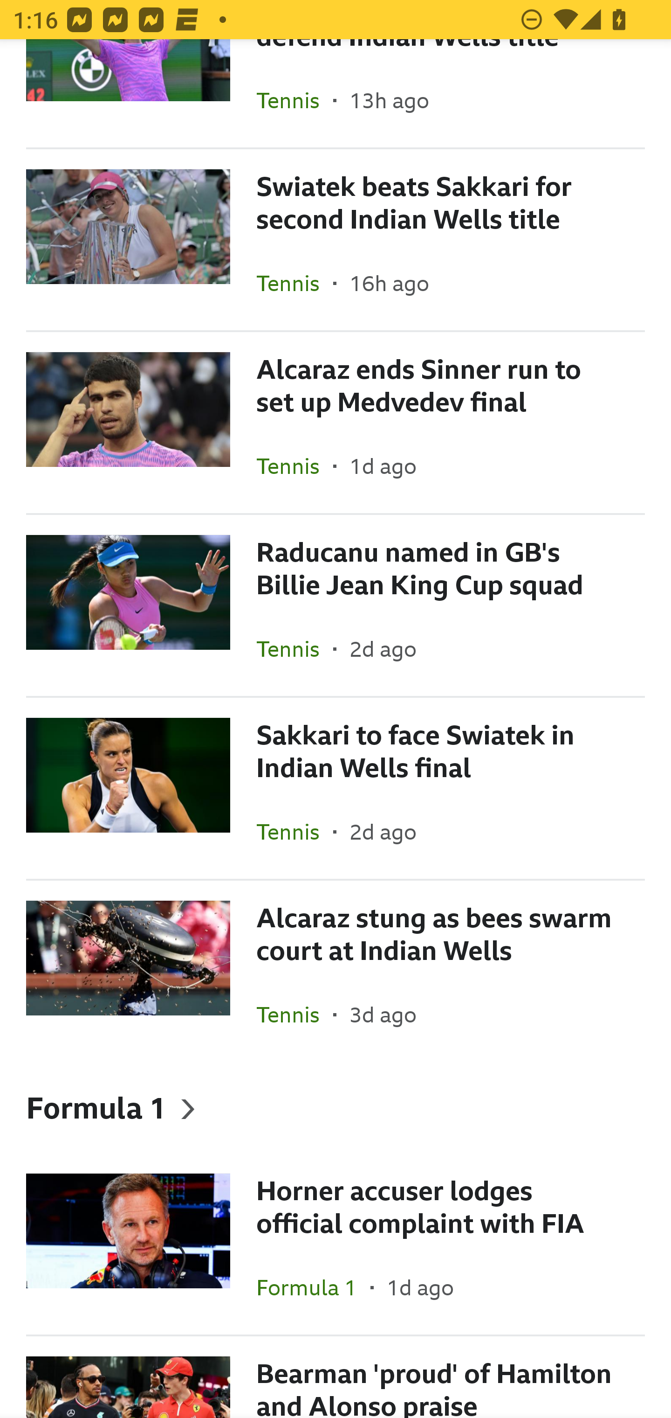  Describe the element at coordinates (335, 1107) in the screenshot. I see `Formula 1, Heading Formula 1   ` at that location.